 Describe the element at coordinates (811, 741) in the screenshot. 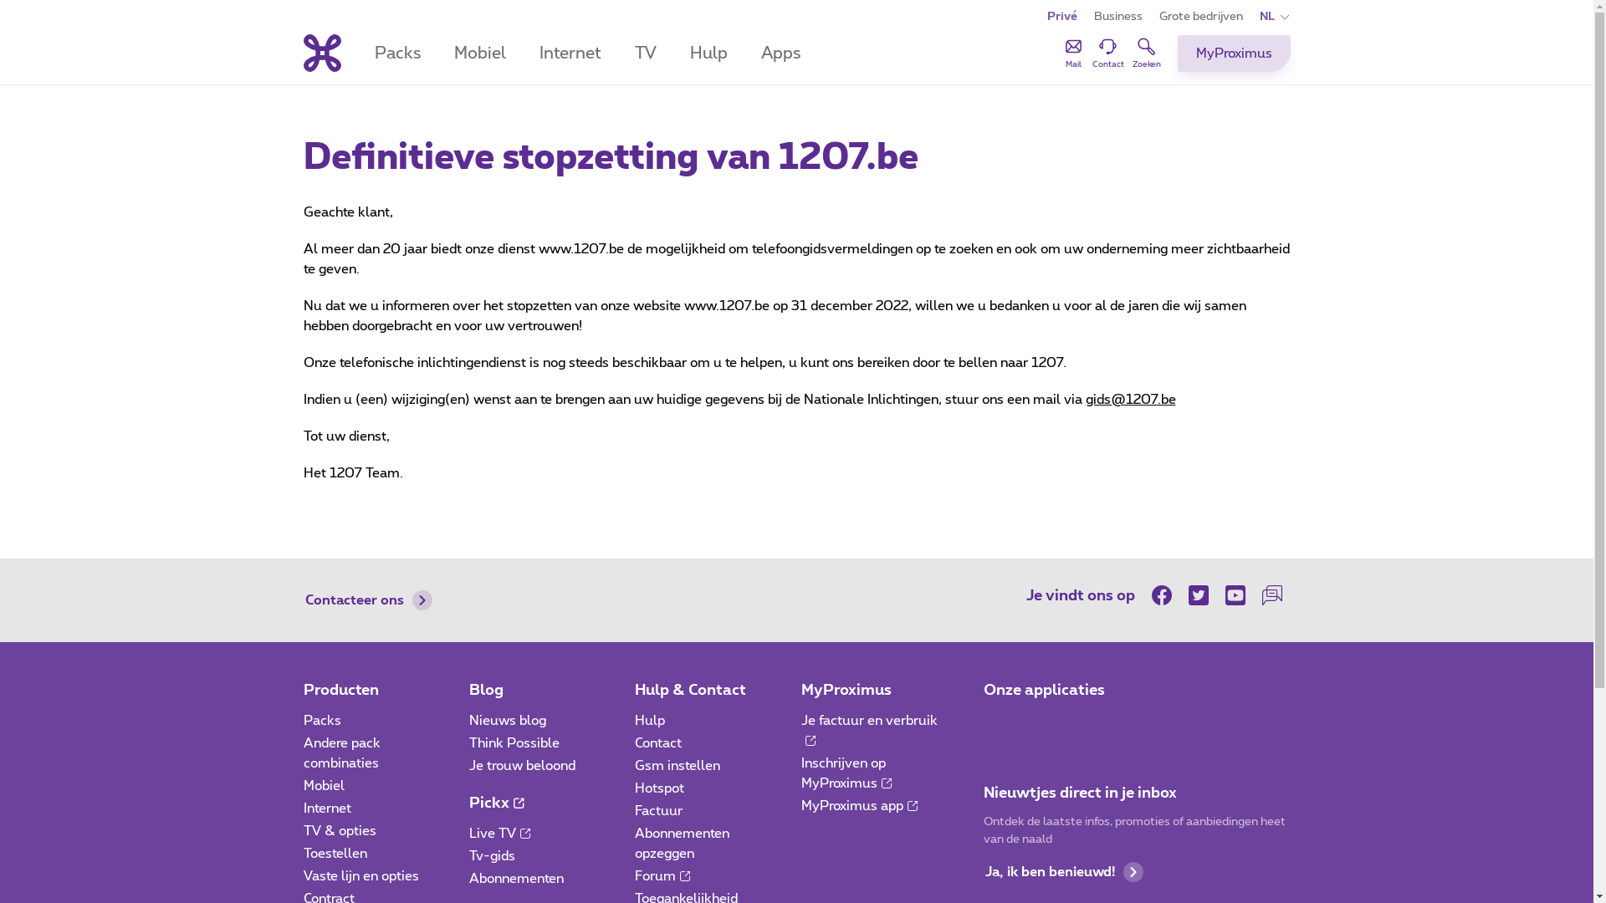

I see `Nieuw venster` at that location.